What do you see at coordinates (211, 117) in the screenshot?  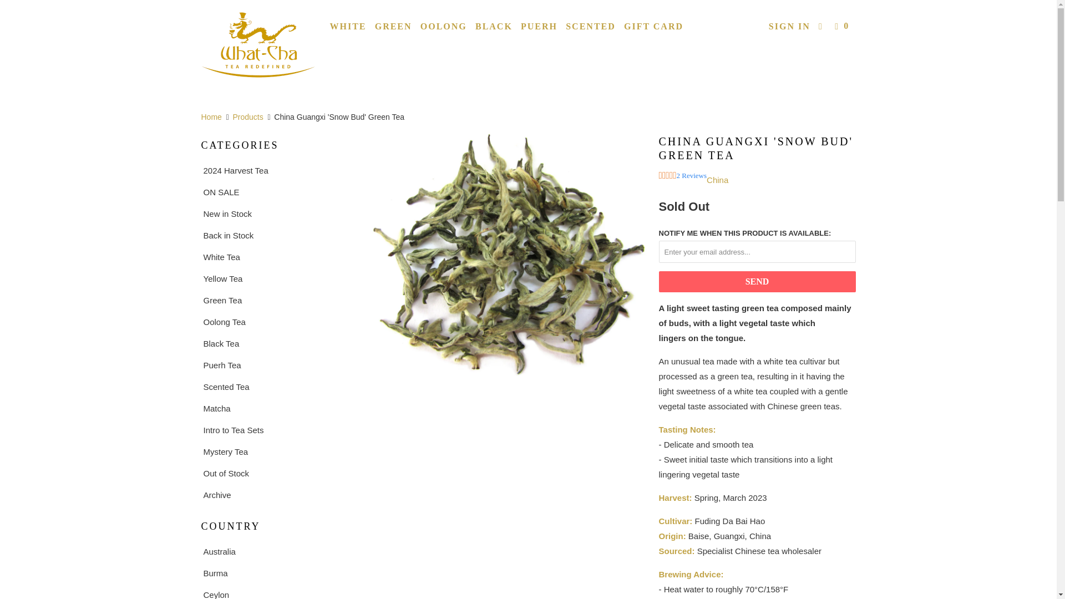 I see `Home` at bounding box center [211, 117].